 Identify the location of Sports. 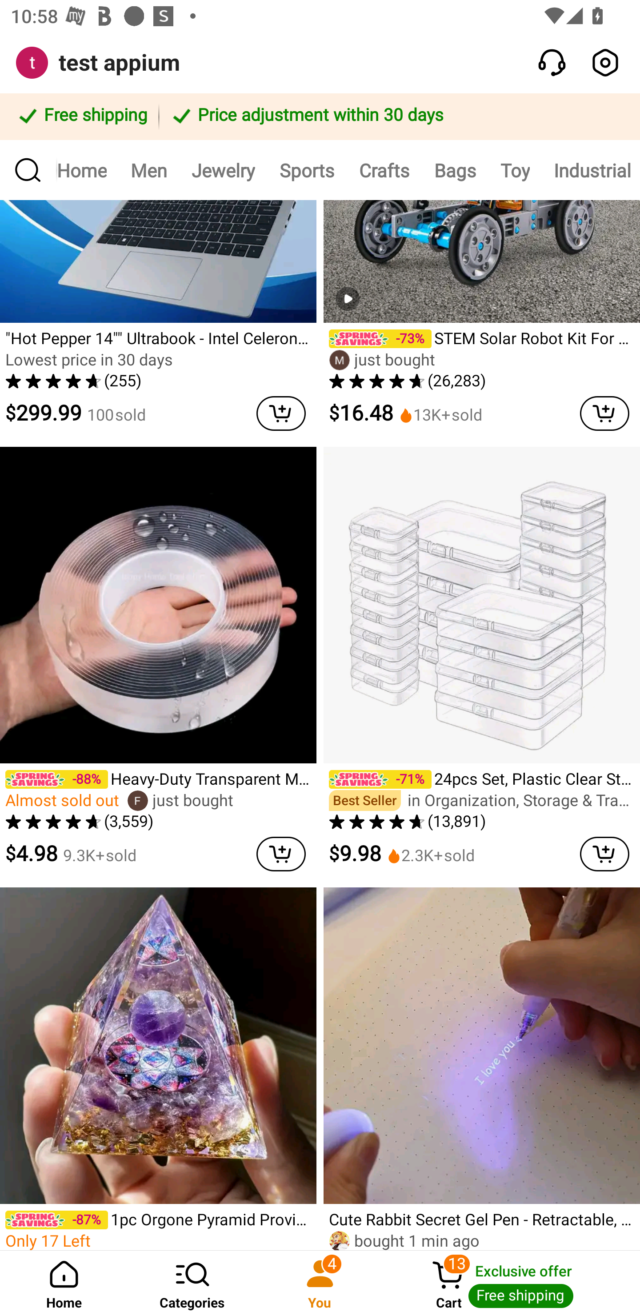
(307, 169).